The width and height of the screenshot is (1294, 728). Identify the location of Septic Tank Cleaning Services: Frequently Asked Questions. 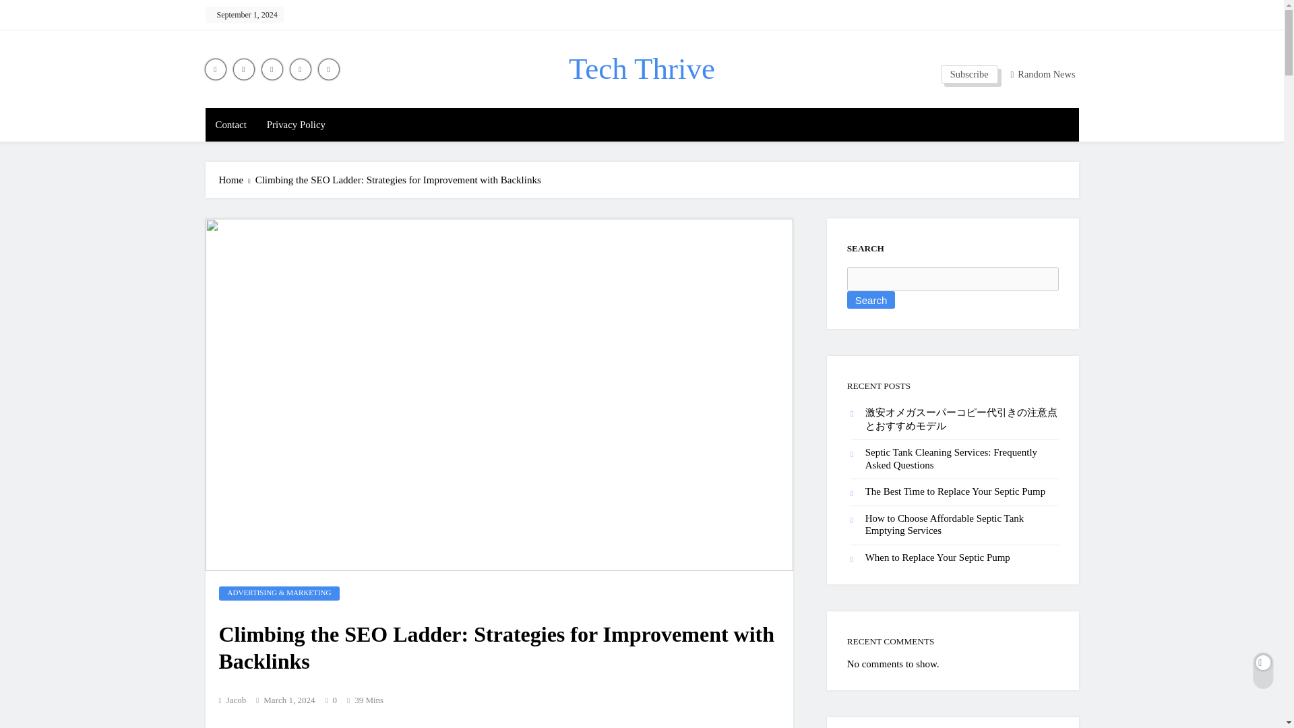
(952, 458).